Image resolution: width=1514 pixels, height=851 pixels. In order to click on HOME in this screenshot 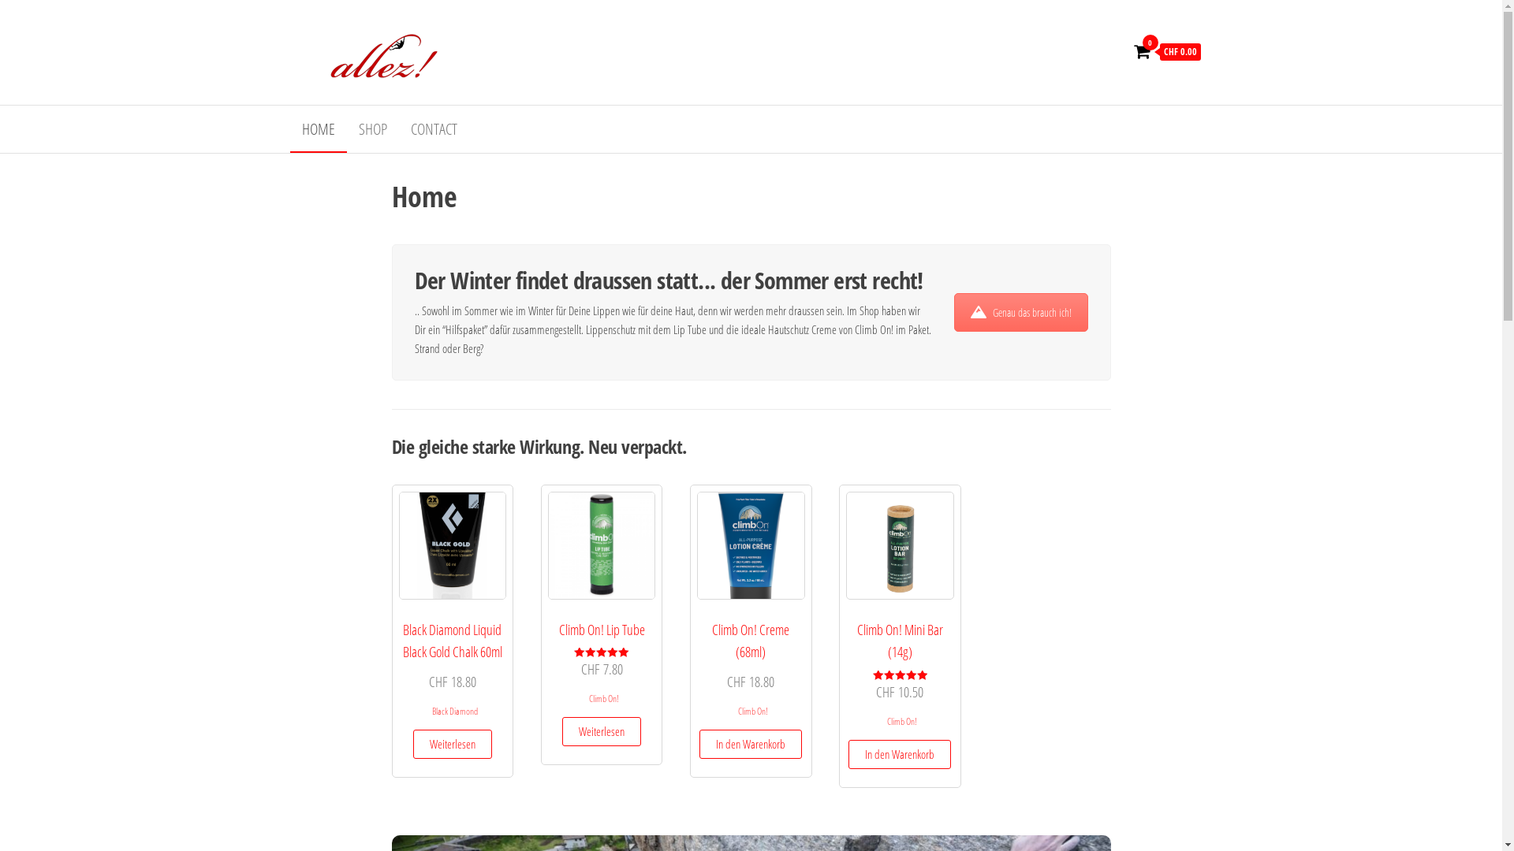, I will do `click(319, 129)`.